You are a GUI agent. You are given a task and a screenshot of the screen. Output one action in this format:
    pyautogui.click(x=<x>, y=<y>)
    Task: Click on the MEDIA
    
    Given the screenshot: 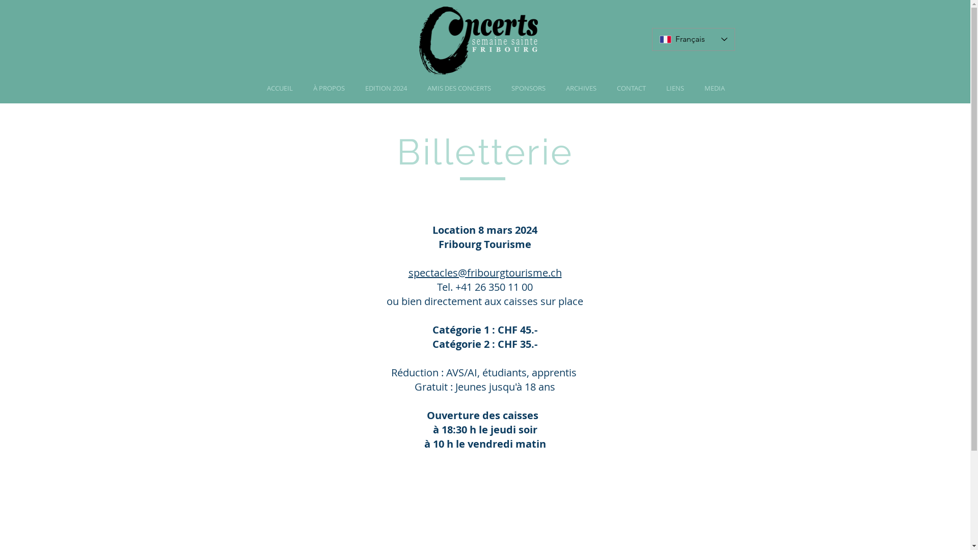 What is the action you would take?
    pyautogui.click(x=714, y=89)
    